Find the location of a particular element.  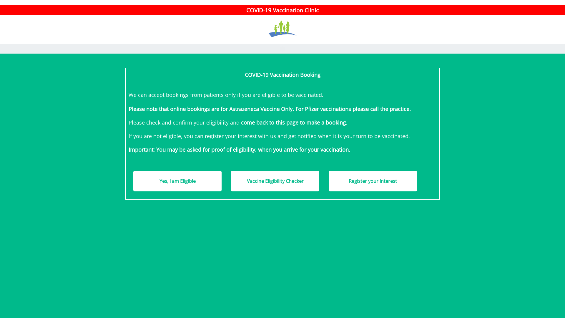

Vaccine Eligibility Checker is located at coordinates (275, 181).